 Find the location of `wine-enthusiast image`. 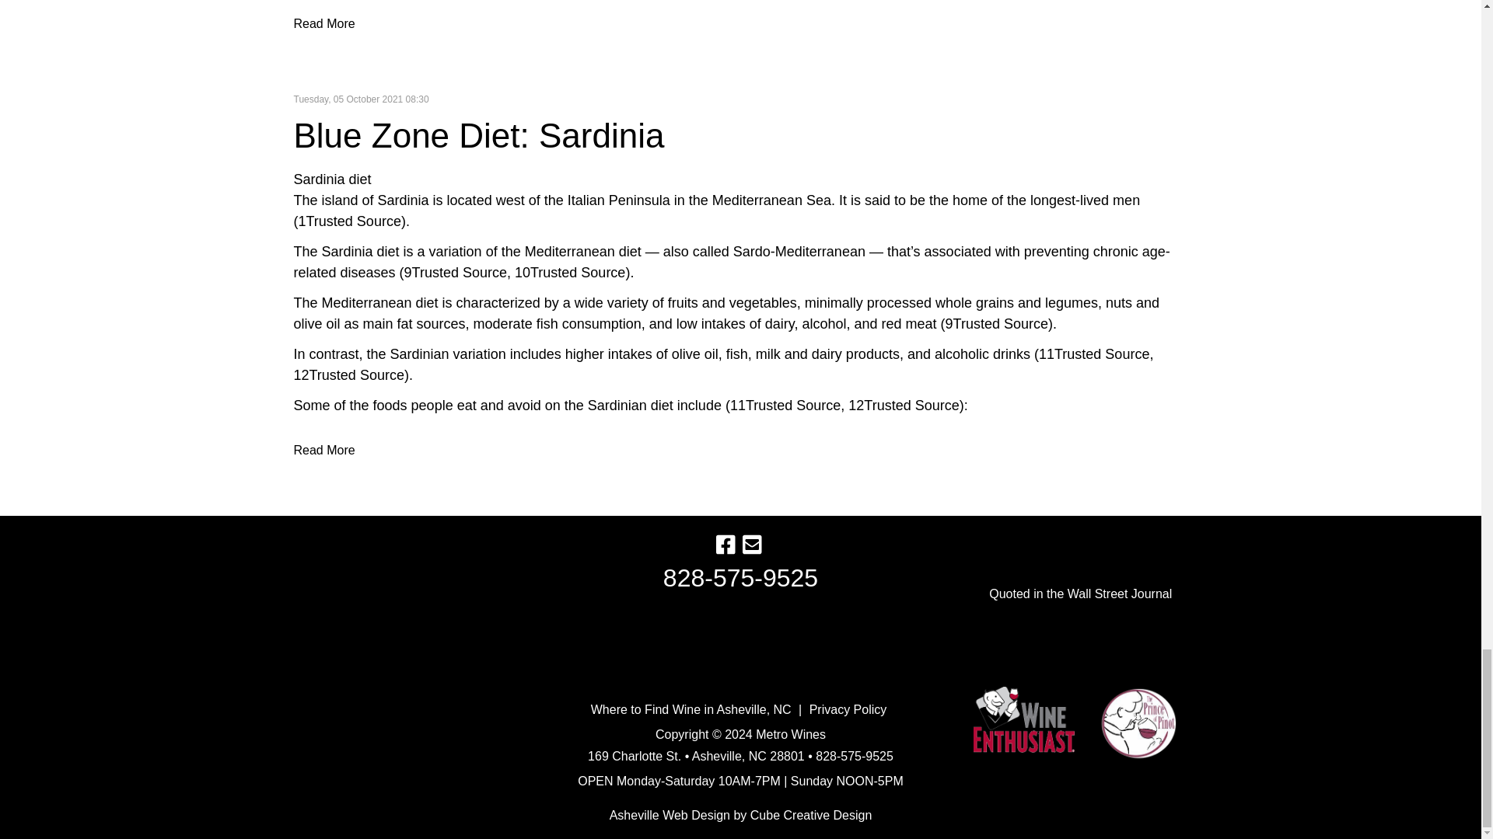

wine-enthusiast image is located at coordinates (1023, 719).